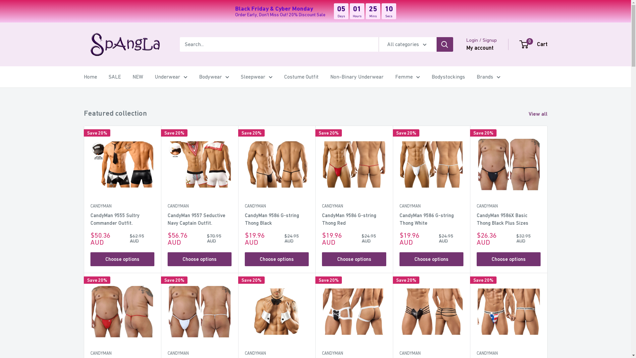  Describe the element at coordinates (256, 77) in the screenshot. I see `Sleepwear` at that location.